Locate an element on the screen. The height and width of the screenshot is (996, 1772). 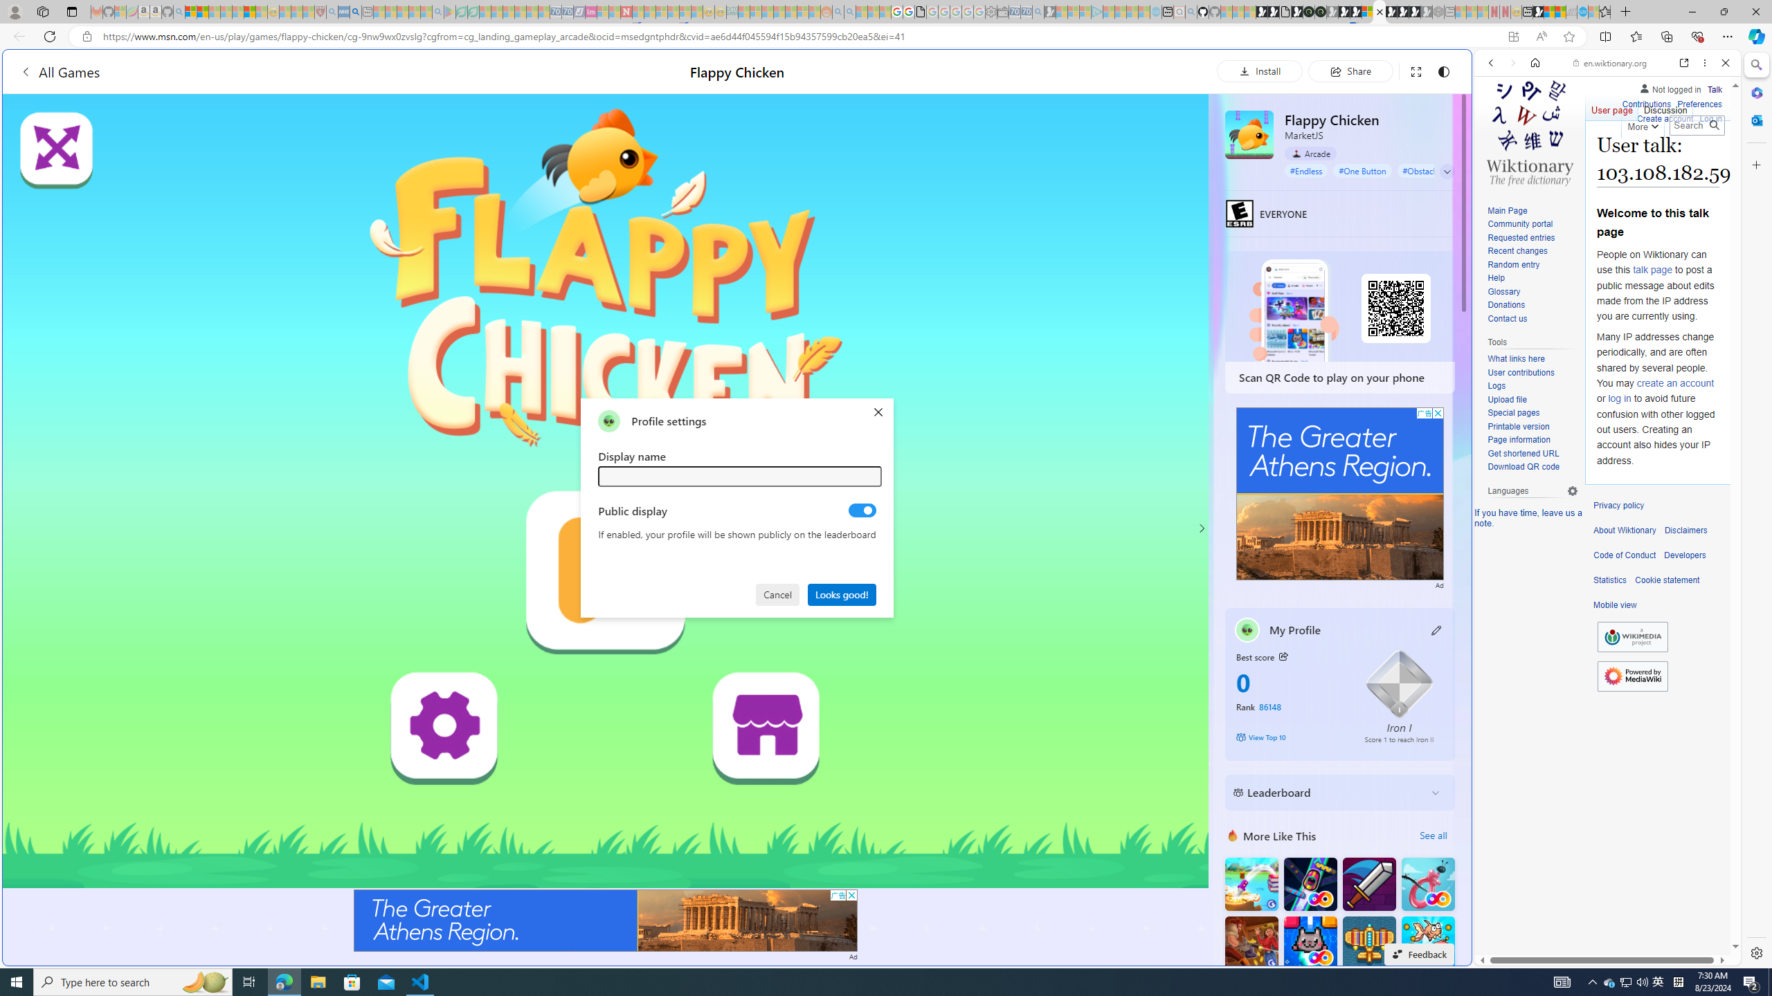
Frequently visited is located at coordinates (1175, 184).